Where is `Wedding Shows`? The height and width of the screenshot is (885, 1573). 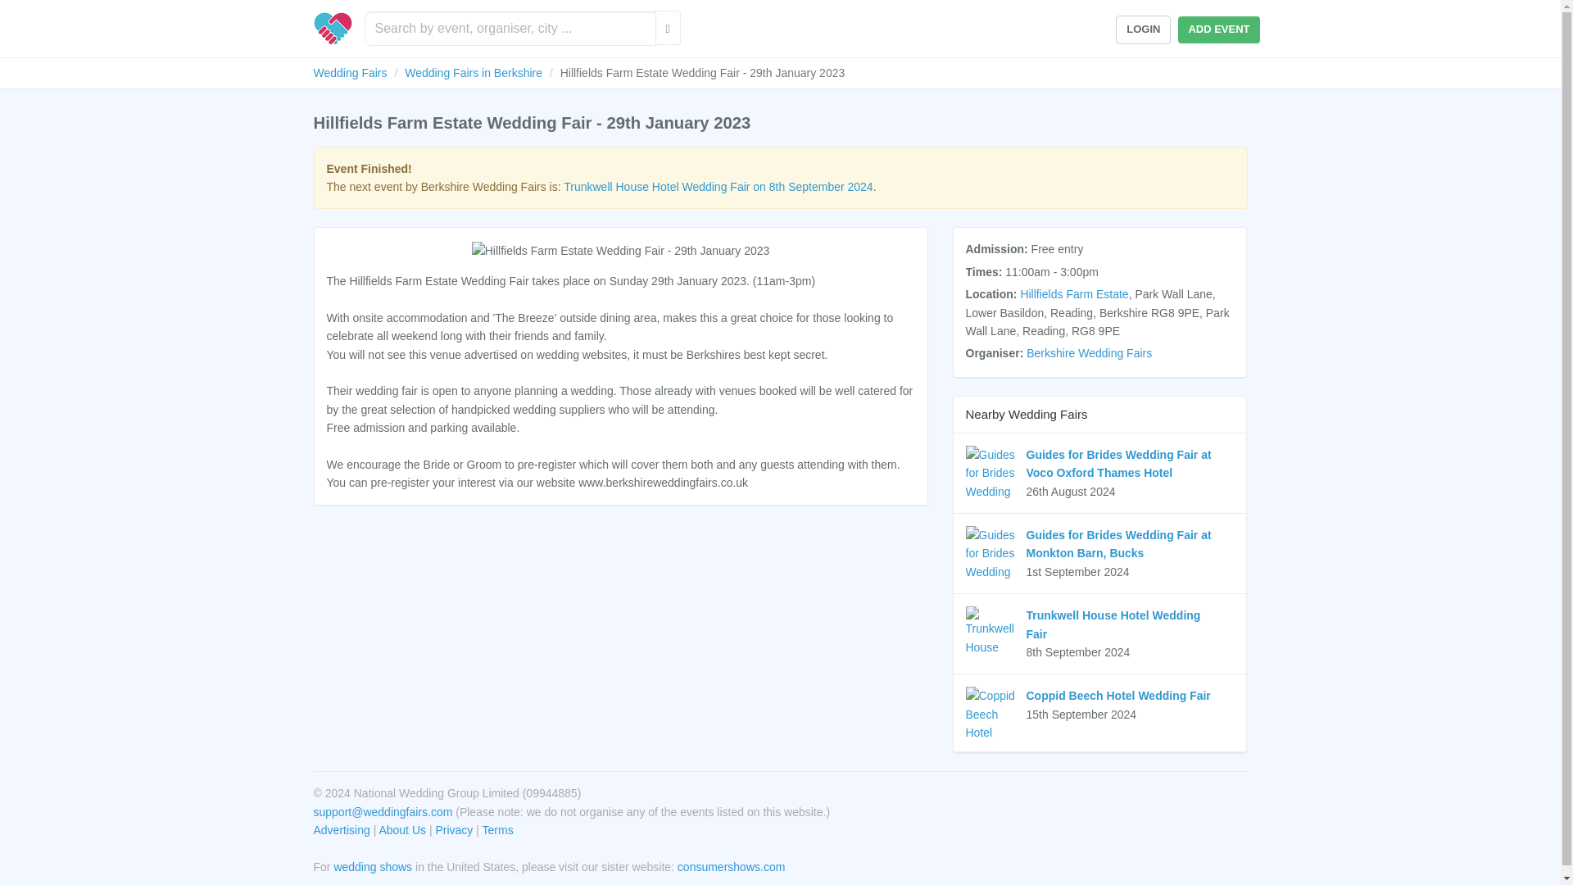
Wedding Shows is located at coordinates (373, 866).